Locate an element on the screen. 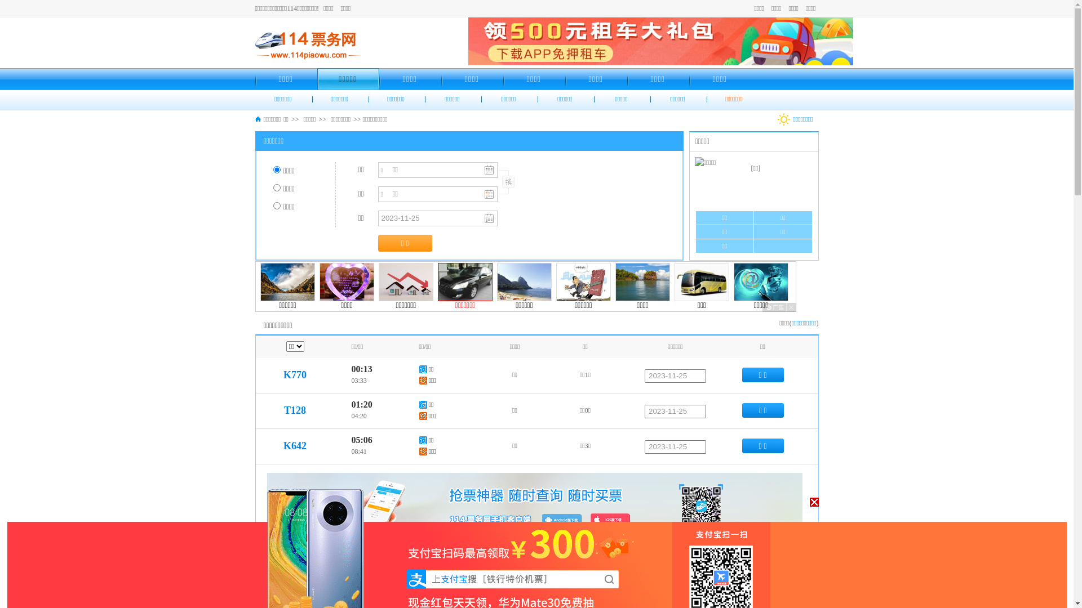 Image resolution: width=1082 pixels, height=608 pixels. K122 is located at coordinates (295, 564).